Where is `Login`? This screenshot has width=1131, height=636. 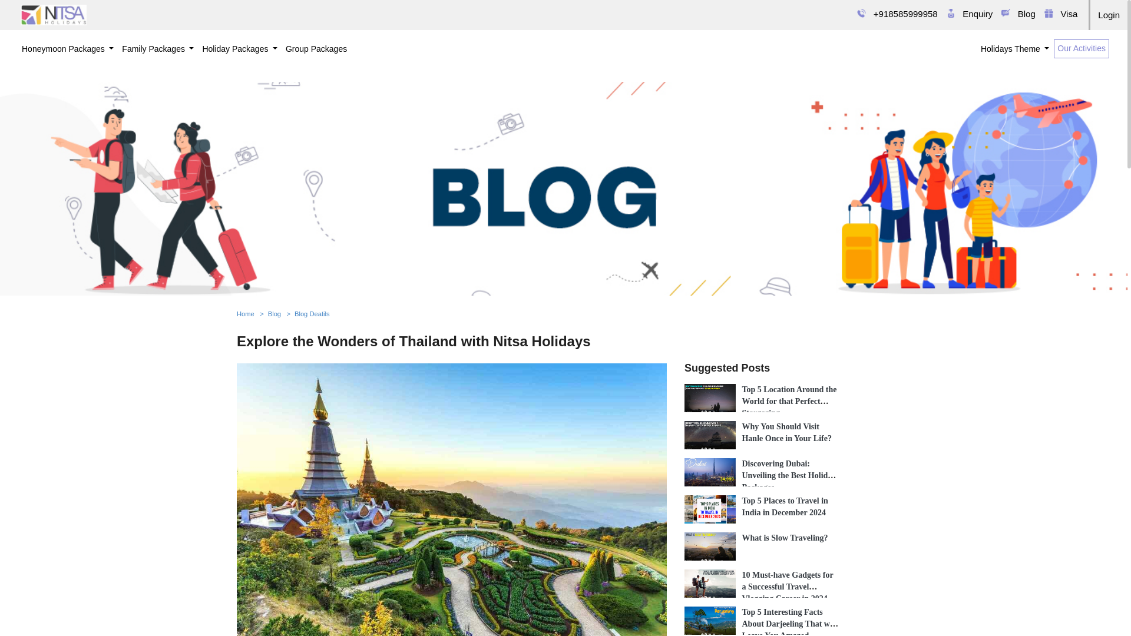
Login is located at coordinates (1110, 16).